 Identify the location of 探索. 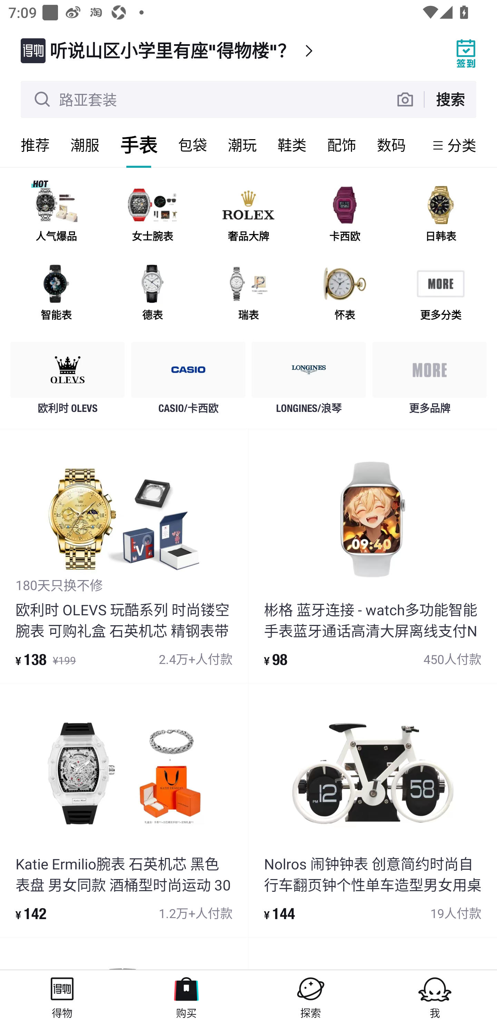
(311, 996).